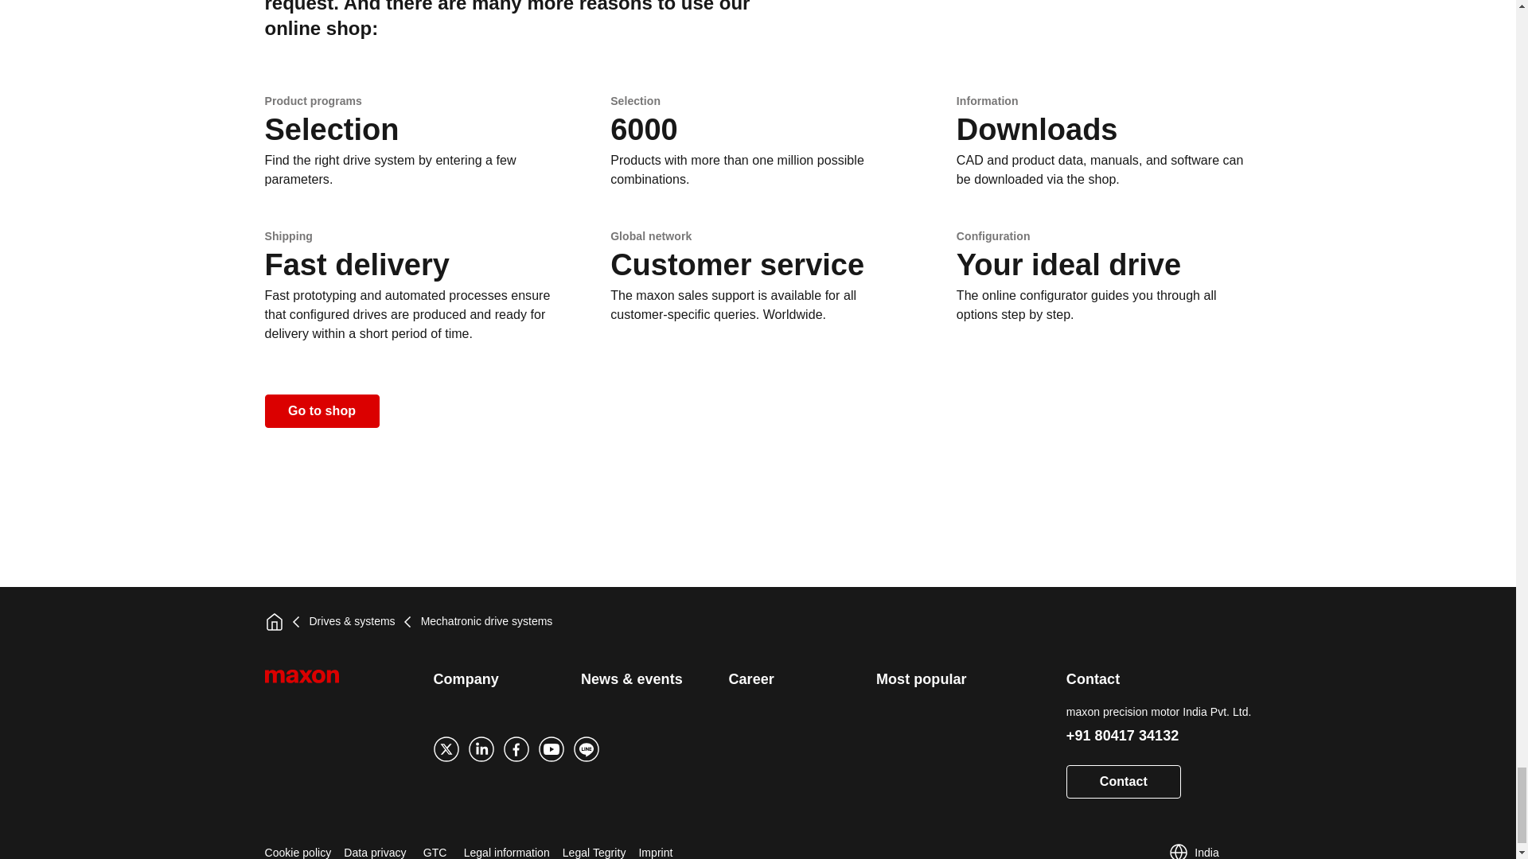 The height and width of the screenshot is (859, 1528). Describe the element at coordinates (274, 622) in the screenshot. I see `Home` at that location.